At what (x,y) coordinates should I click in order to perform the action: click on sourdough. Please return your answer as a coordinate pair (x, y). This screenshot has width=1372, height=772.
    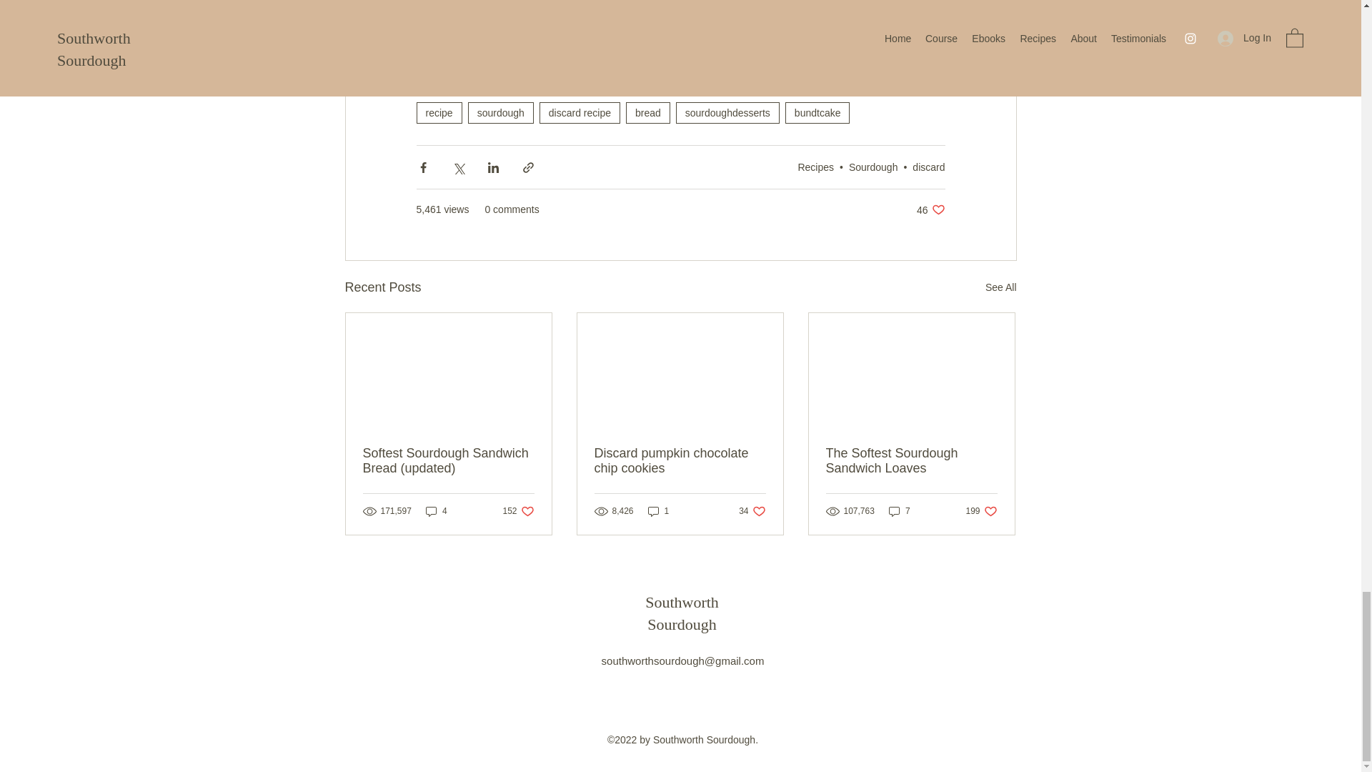
    Looking at the image, I should click on (658, 511).